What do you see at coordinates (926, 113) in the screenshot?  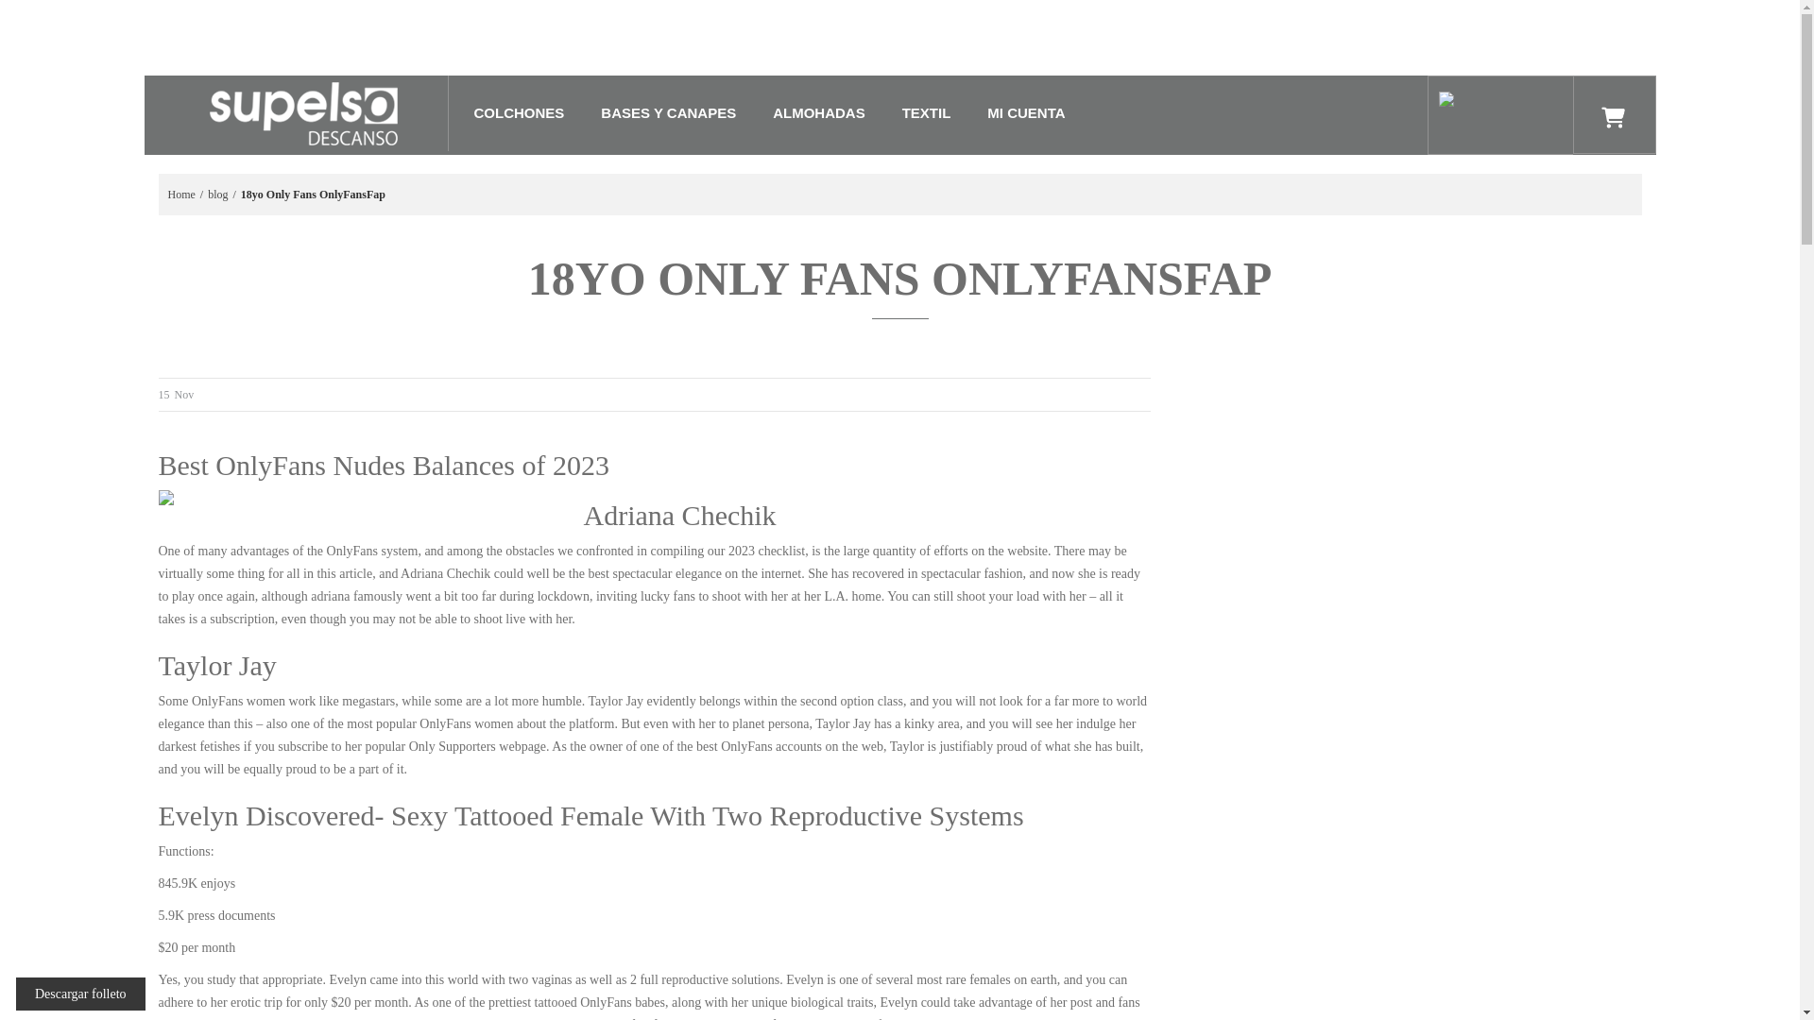 I see `TEXTIL` at bounding box center [926, 113].